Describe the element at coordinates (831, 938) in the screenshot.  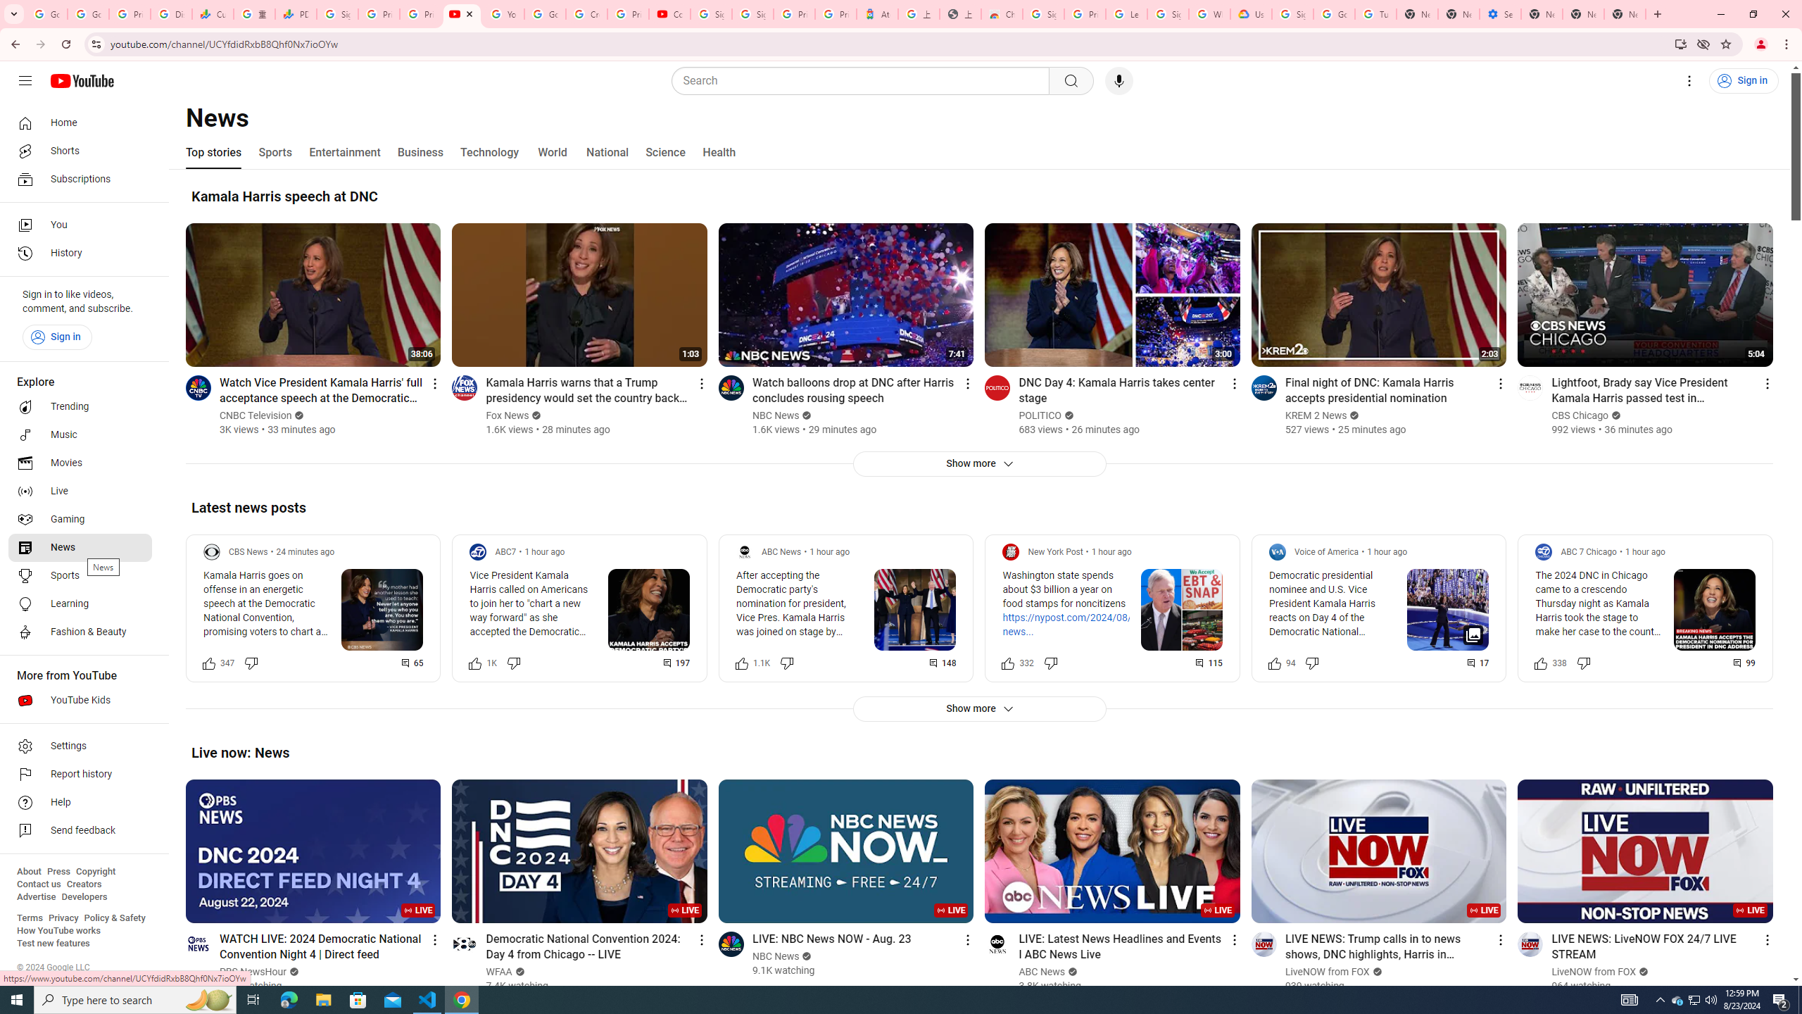
I see `LIVE: NBC News NOW - Aug. 23 by NBC News 665,260 views` at that location.